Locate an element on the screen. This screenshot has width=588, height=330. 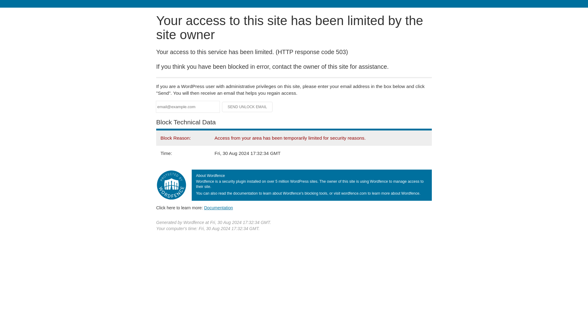
Send Unlock Email is located at coordinates (247, 107).